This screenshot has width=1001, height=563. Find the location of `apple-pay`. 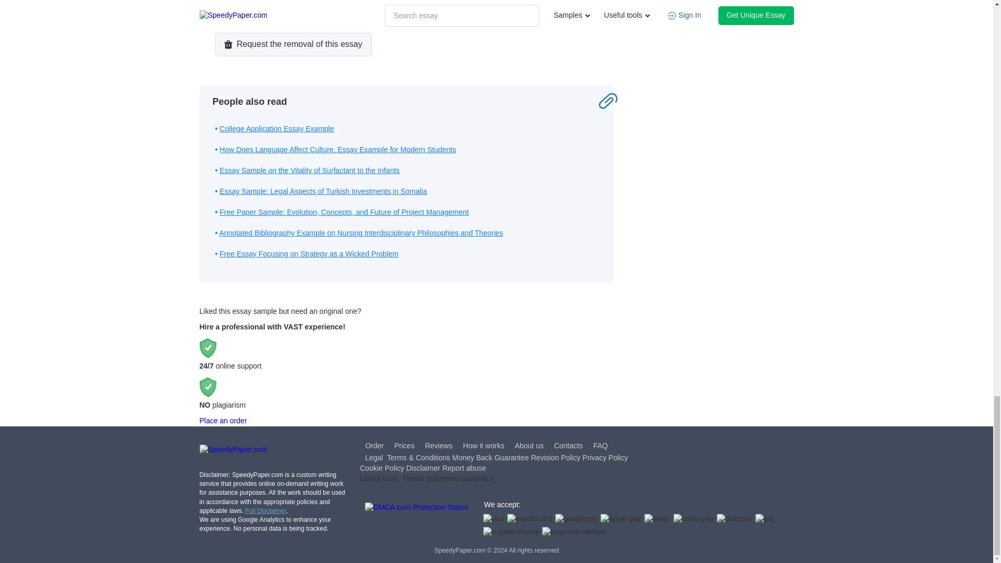

apple-pay is located at coordinates (621, 519).